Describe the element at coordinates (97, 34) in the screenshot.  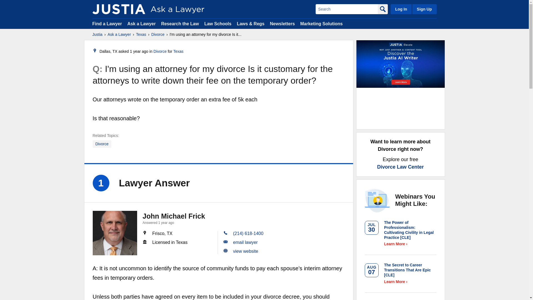
I see `Justia` at that location.